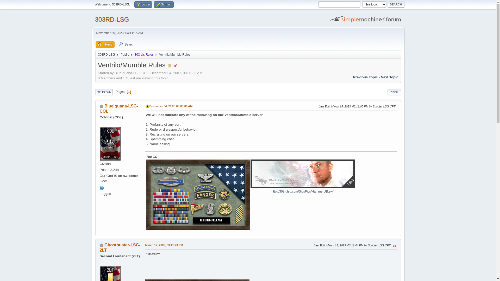 This screenshot has width=500, height=281. What do you see at coordinates (394, 92) in the screenshot?
I see `PRINT` at bounding box center [394, 92].